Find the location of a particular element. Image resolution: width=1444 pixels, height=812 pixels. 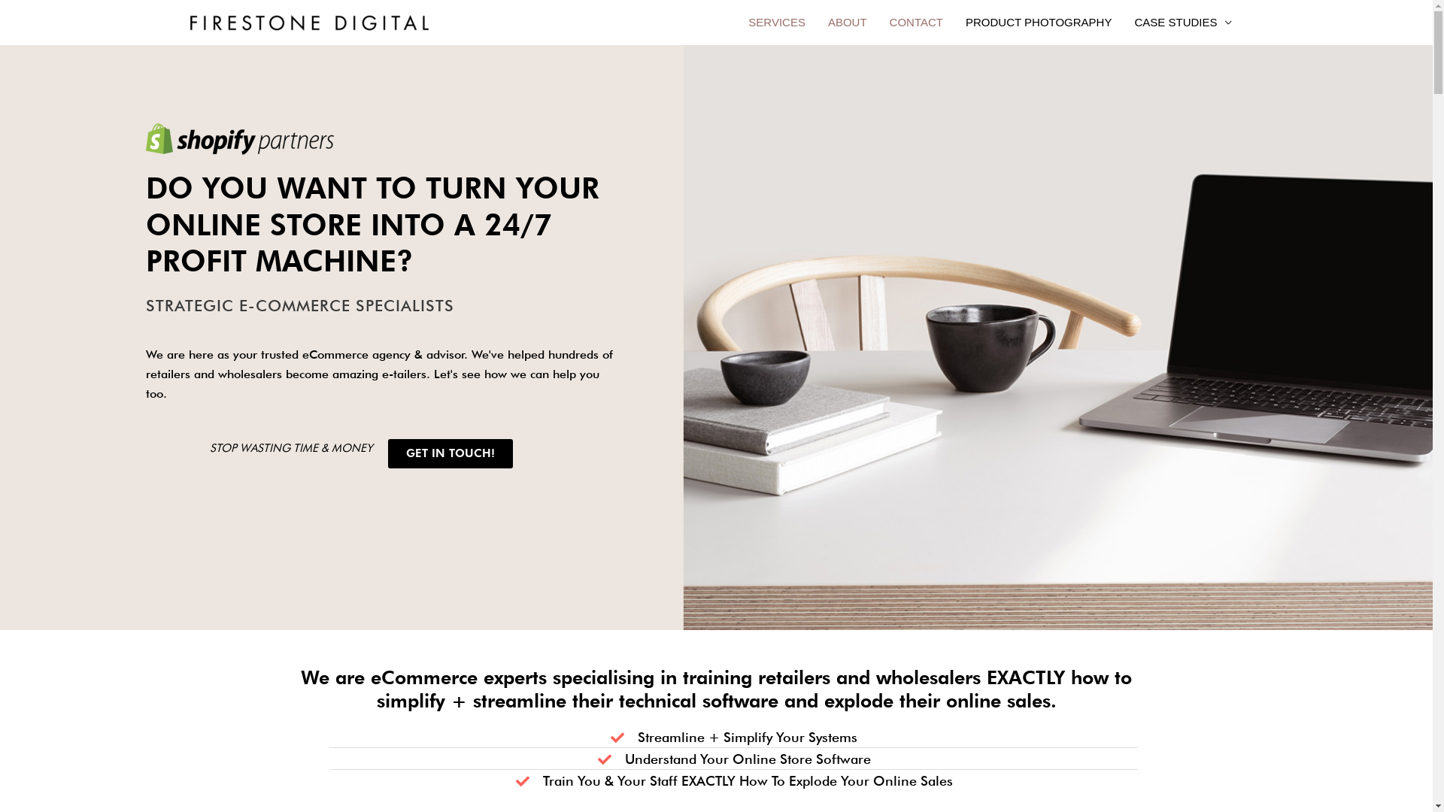

CASE STUDIES is located at coordinates (1182, 23).